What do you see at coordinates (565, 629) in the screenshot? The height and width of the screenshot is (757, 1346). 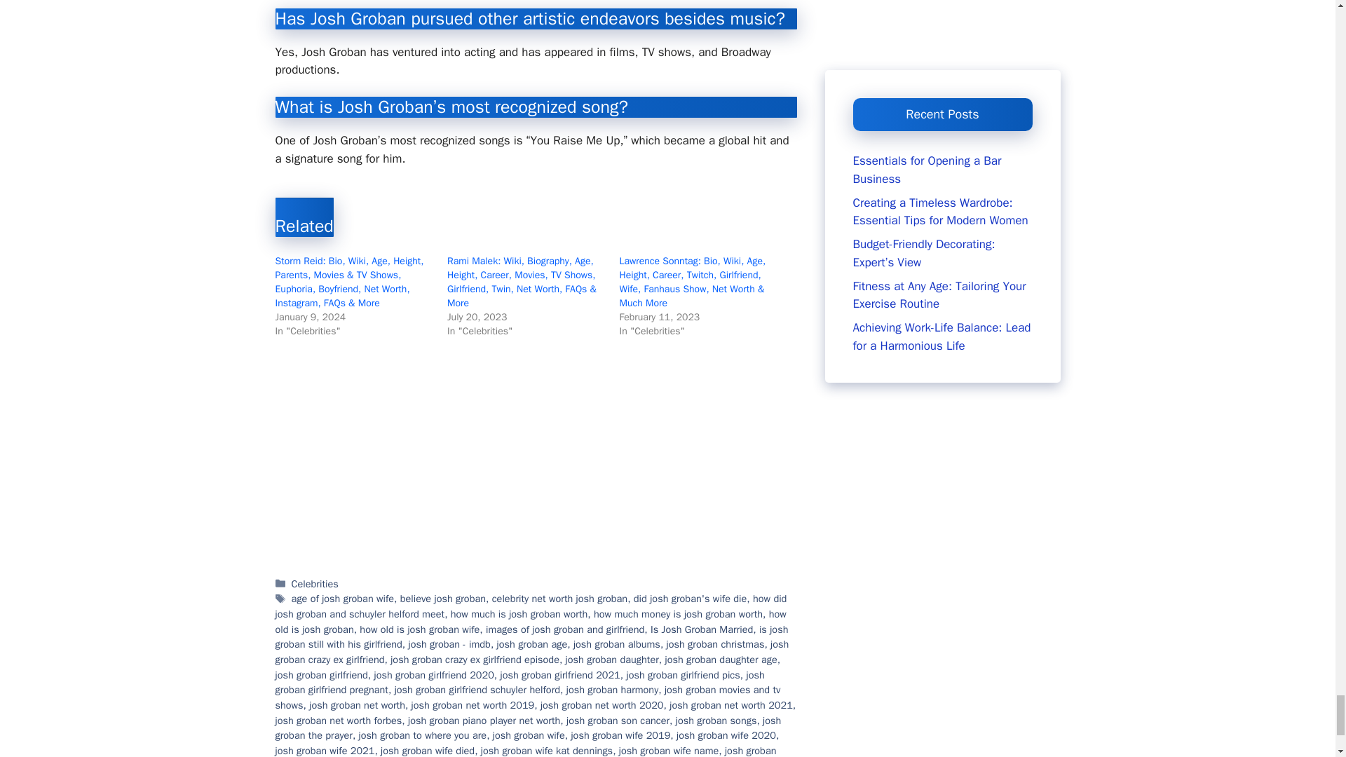 I see `images of josh groban and girlfriend` at bounding box center [565, 629].